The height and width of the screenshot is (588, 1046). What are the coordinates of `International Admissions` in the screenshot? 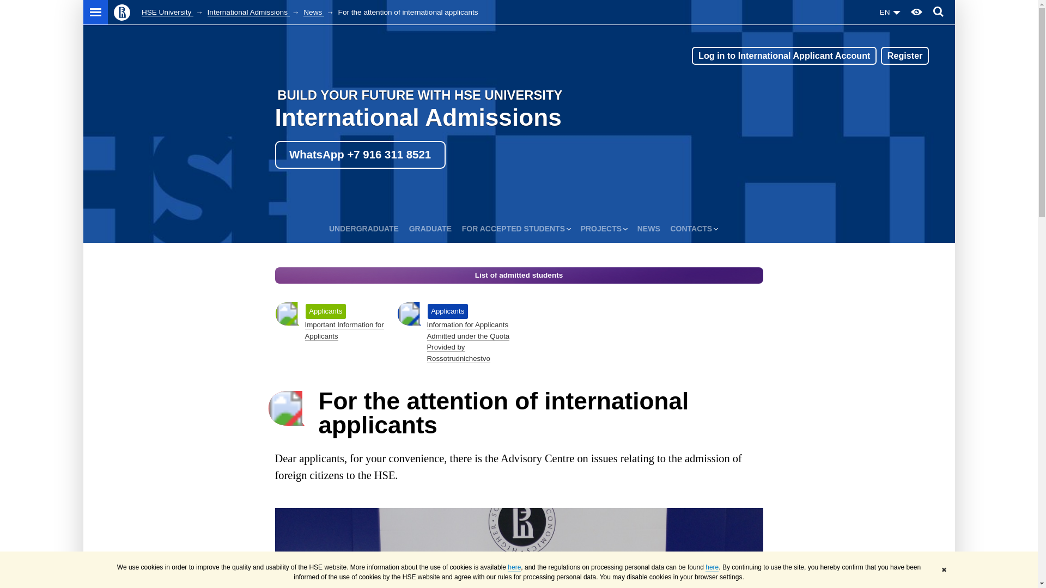 It's located at (248, 13).